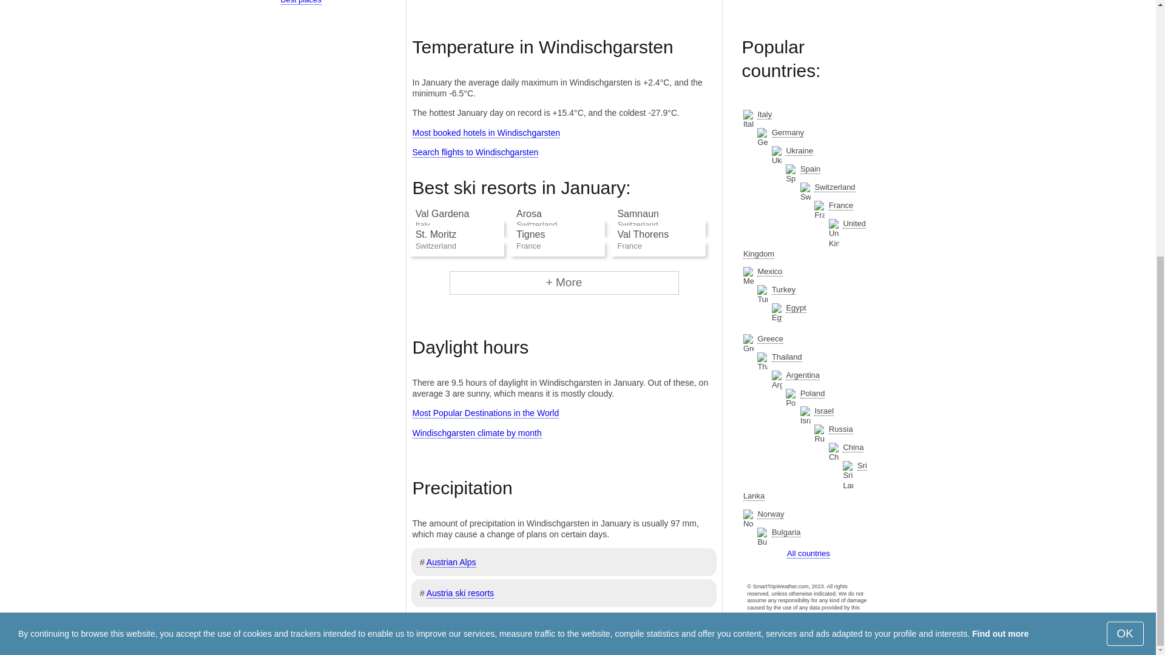  Describe the element at coordinates (835, 187) in the screenshot. I see `Switzerland` at that location.